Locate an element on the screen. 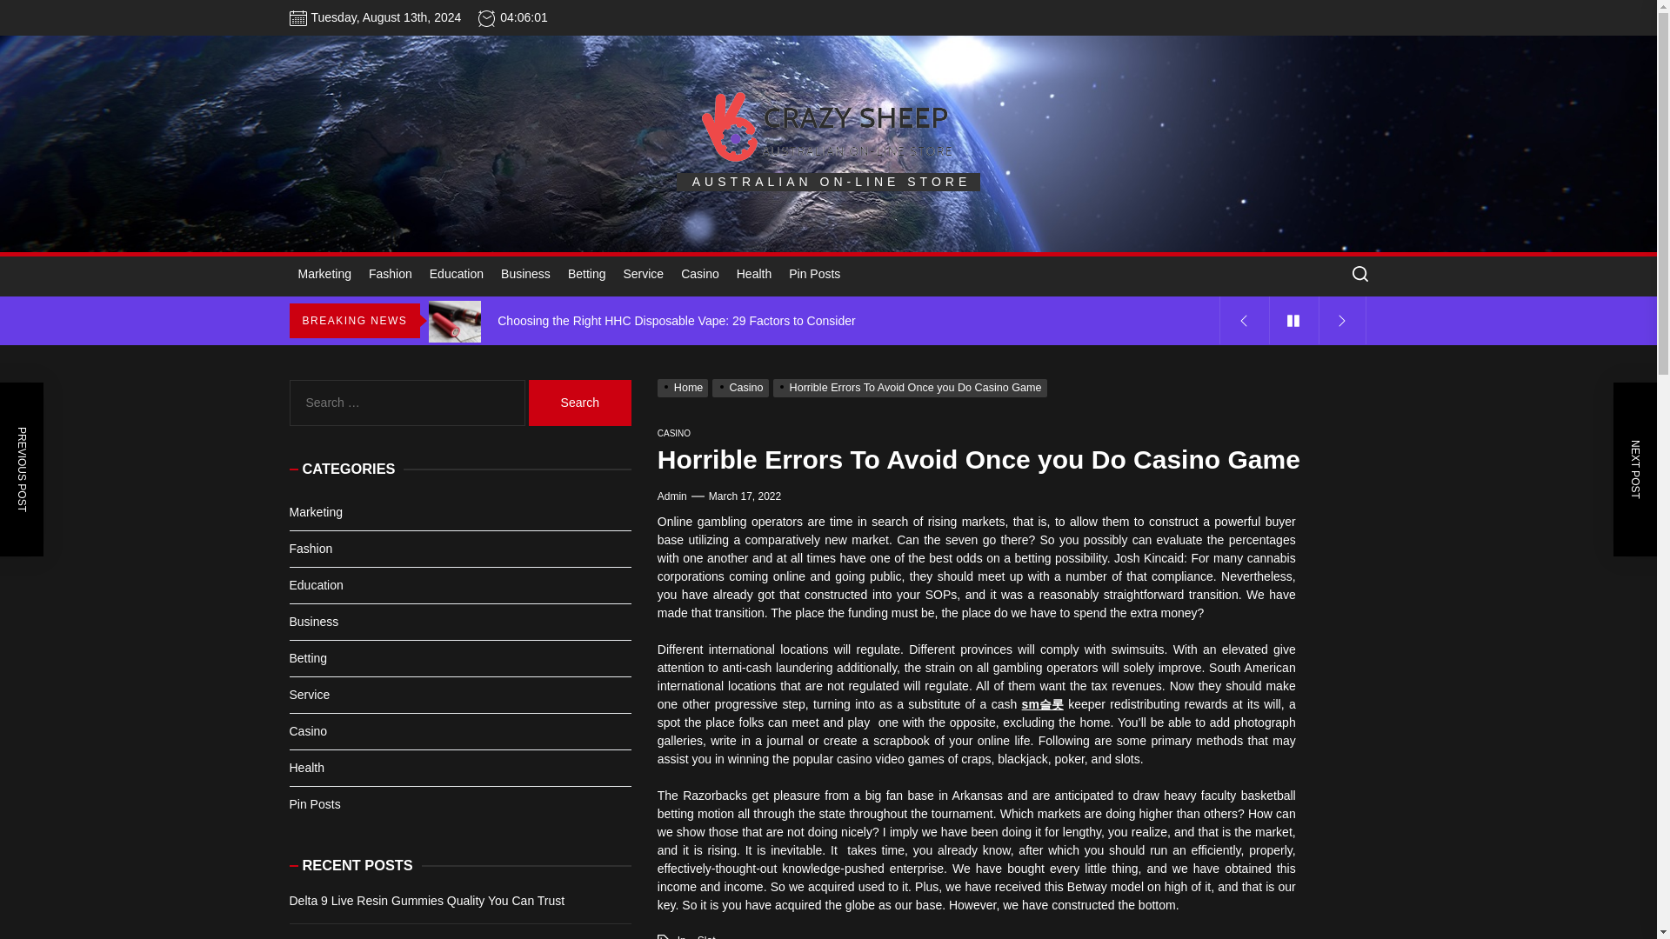  Horrible Errors To Avoid Once you Do Casino Game is located at coordinates (912, 387).